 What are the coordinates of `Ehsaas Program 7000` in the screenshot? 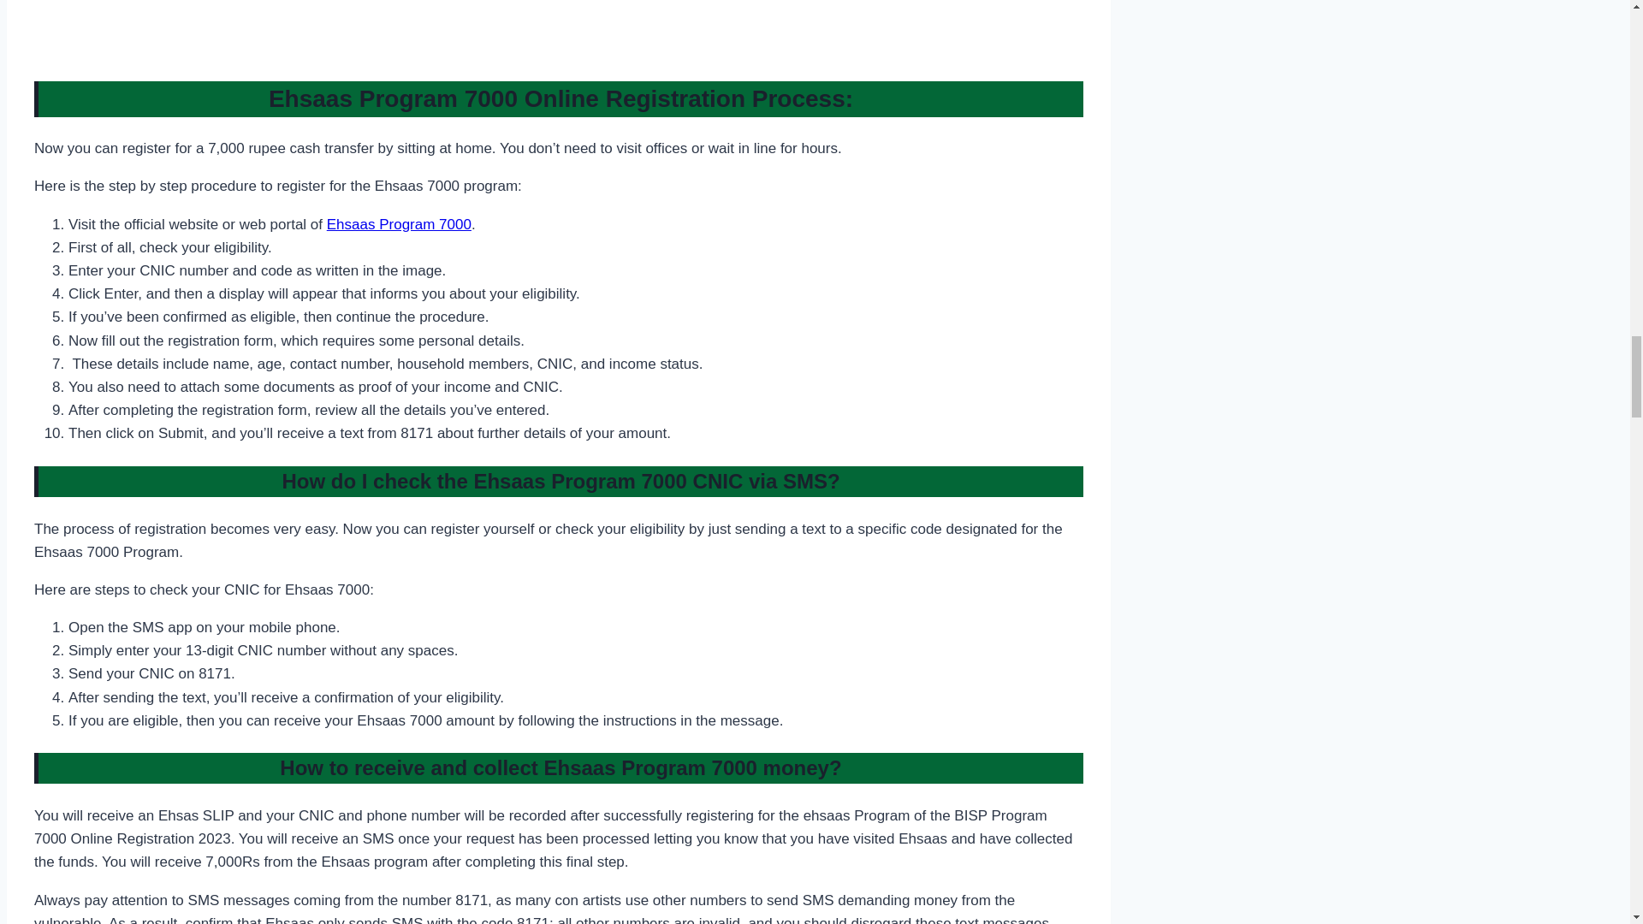 It's located at (399, 224).